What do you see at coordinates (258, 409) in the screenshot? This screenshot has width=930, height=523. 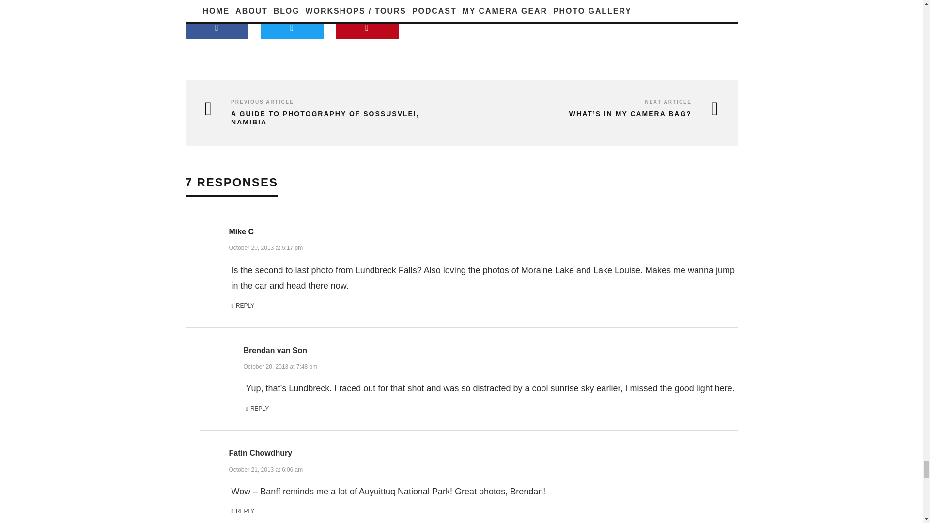 I see `REPLY` at bounding box center [258, 409].